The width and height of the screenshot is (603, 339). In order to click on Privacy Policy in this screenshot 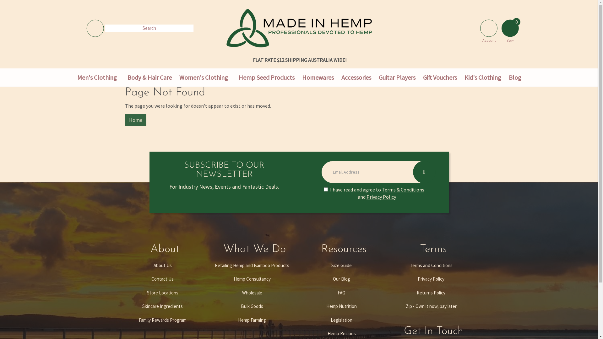, I will do `click(381, 197)`.